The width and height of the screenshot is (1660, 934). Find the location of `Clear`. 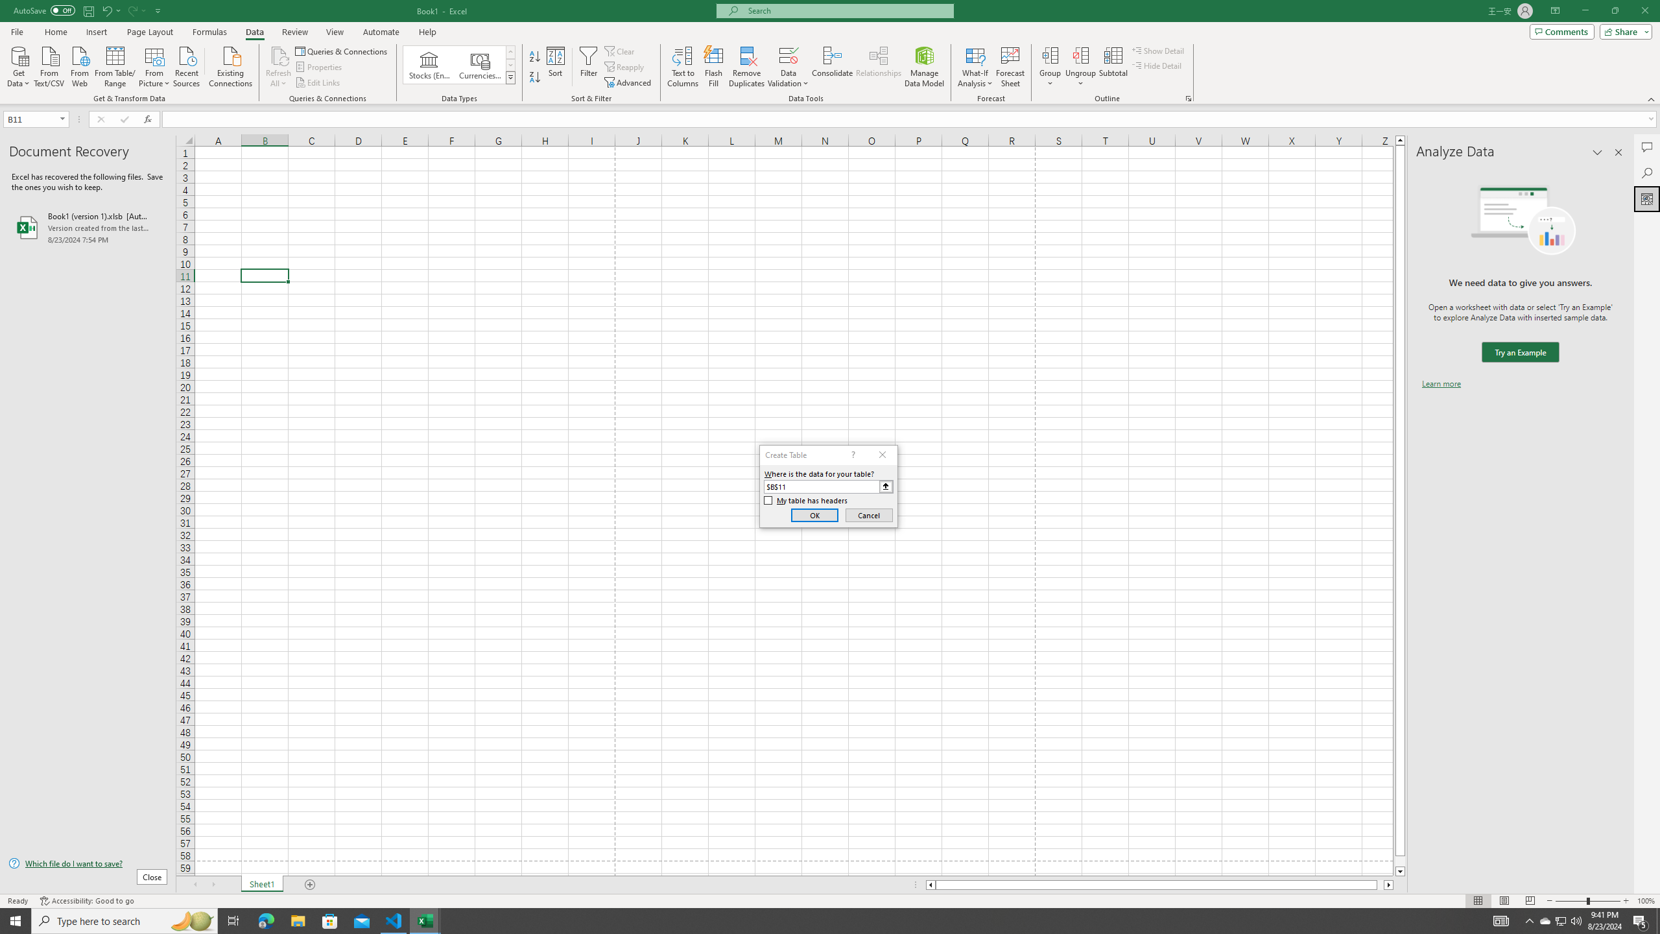

Clear is located at coordinates (621, 51).